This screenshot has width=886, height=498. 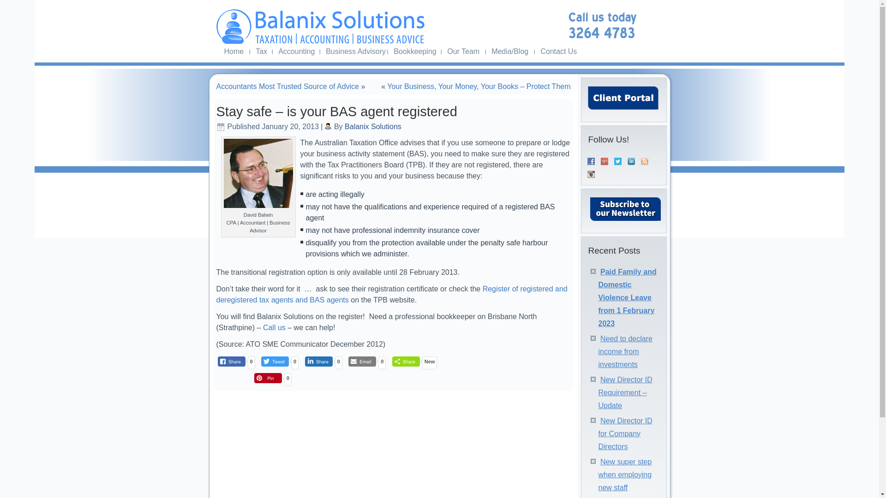 I want to click on Accounting, so click(x=296, y=52).